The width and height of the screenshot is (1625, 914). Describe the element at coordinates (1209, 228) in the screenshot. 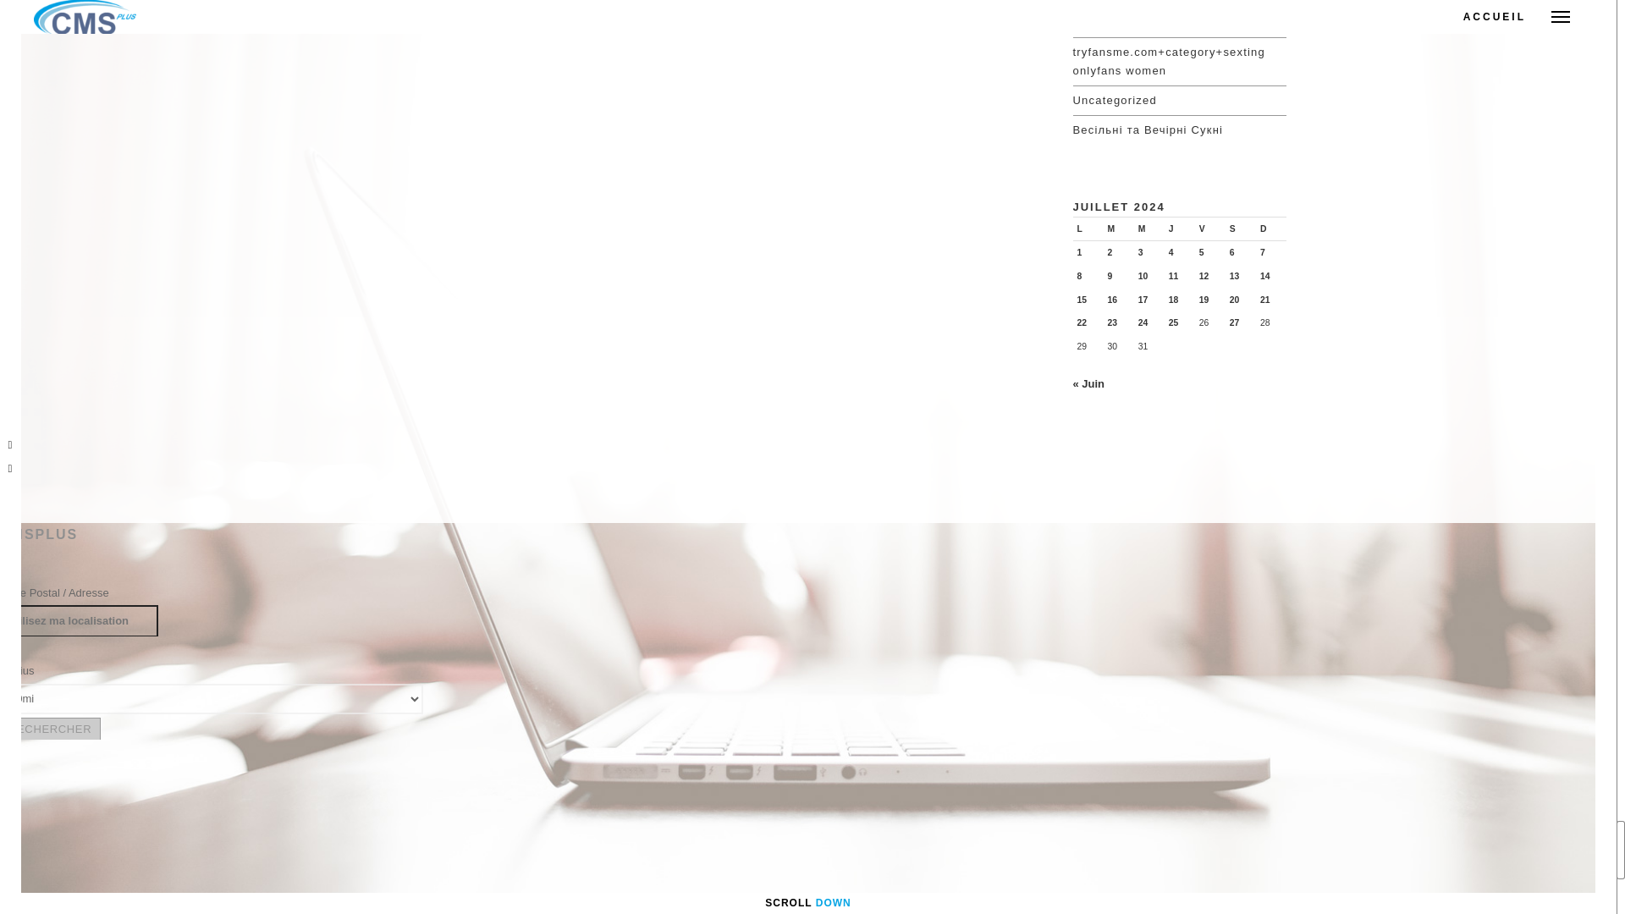

I see `vendredi` at that location.